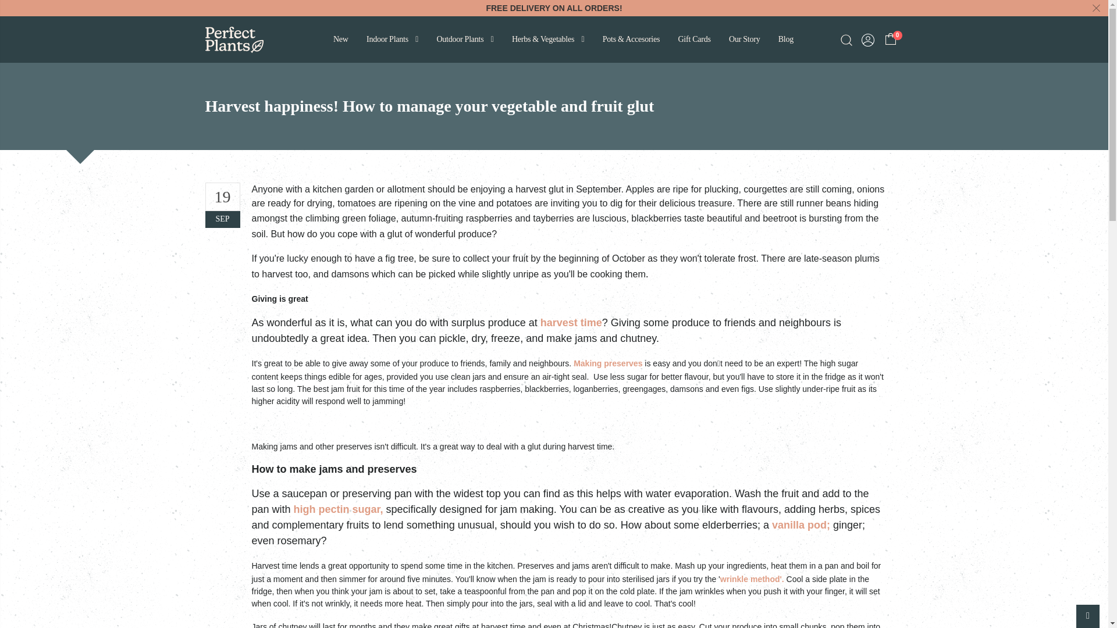 This screenshot has height=628, width=1117. Describe the element at coordinates (391, 40) in the screenshot. I see `Indoor Plants` at that location.